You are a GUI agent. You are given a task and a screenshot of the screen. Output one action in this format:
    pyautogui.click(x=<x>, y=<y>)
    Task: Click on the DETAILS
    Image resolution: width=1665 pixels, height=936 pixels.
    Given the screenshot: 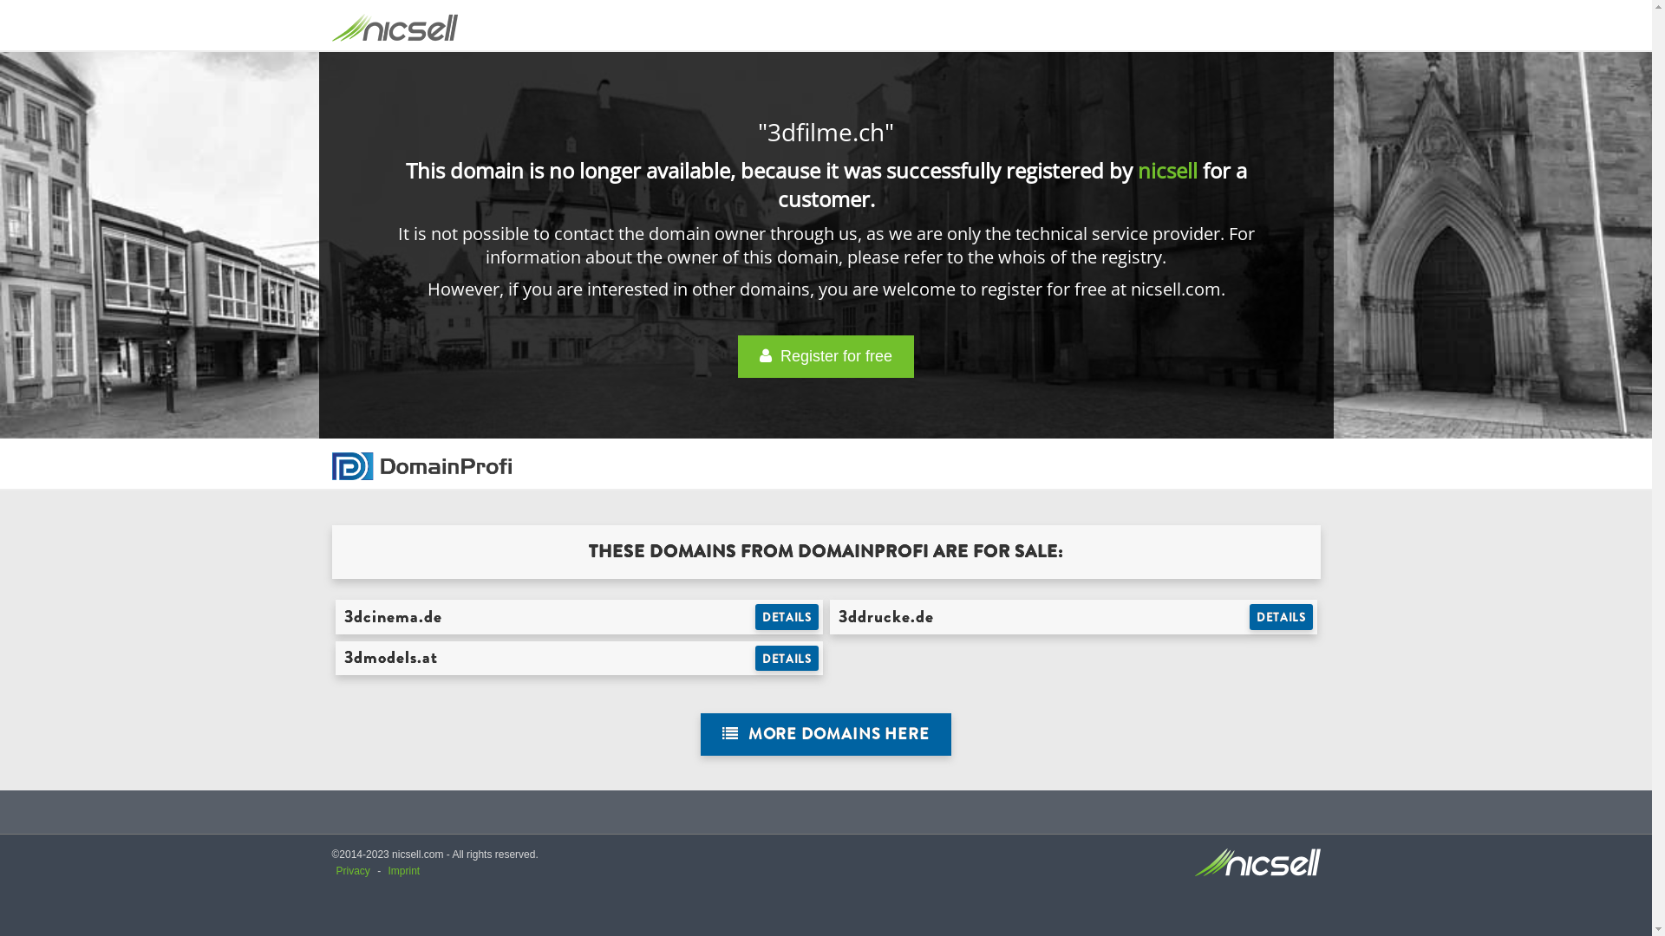 What is the action you would take?
    pyautogui.click(x=787, y=659)
    